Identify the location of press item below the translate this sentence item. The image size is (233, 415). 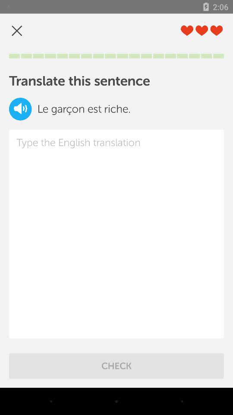
(20, 109).